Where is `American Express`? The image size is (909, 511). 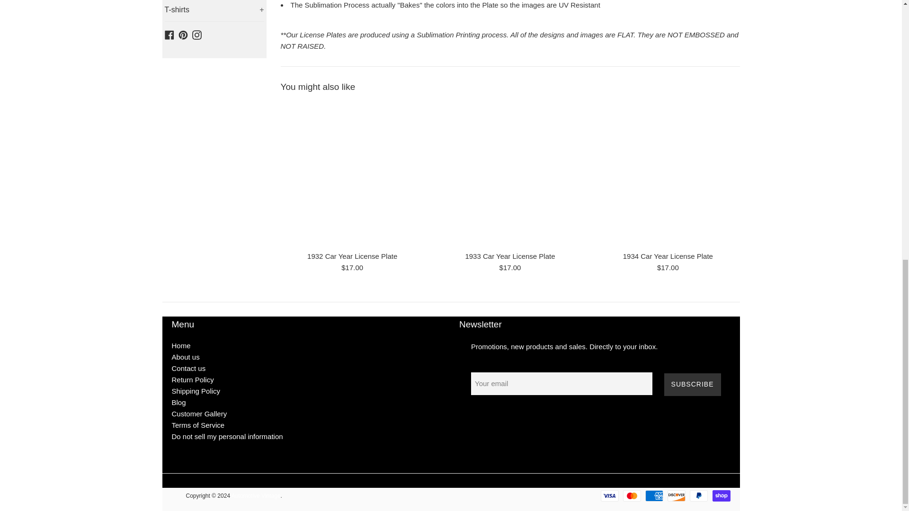 American Express is located at coordinates (654, 495).